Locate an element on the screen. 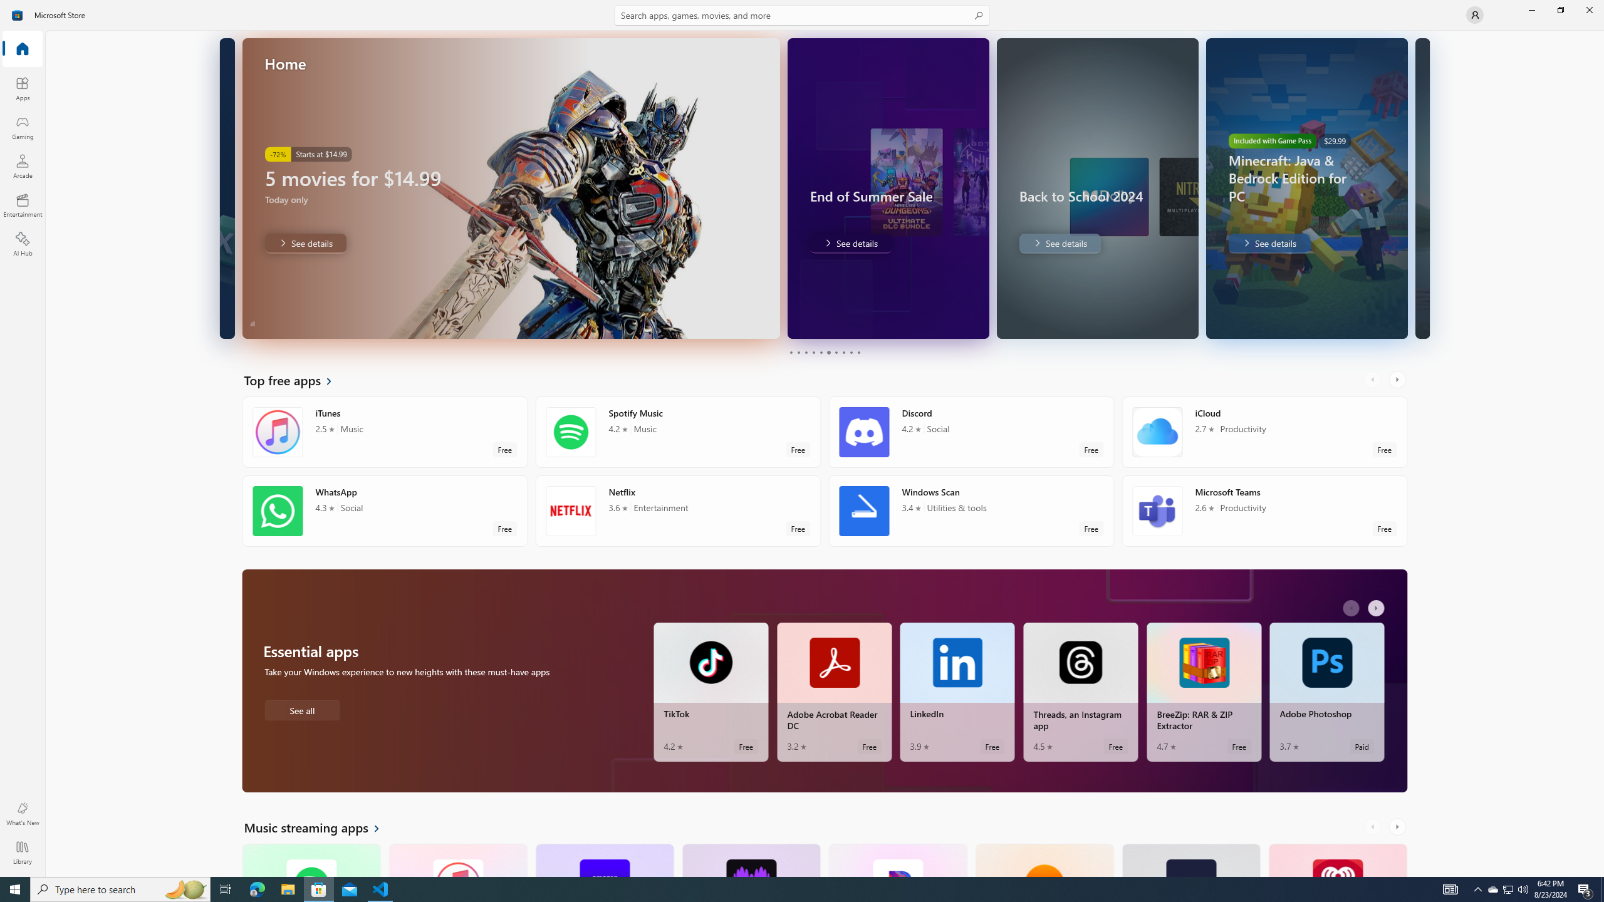  Minimize Microsoft Store is located at coordinates (1531, 10).